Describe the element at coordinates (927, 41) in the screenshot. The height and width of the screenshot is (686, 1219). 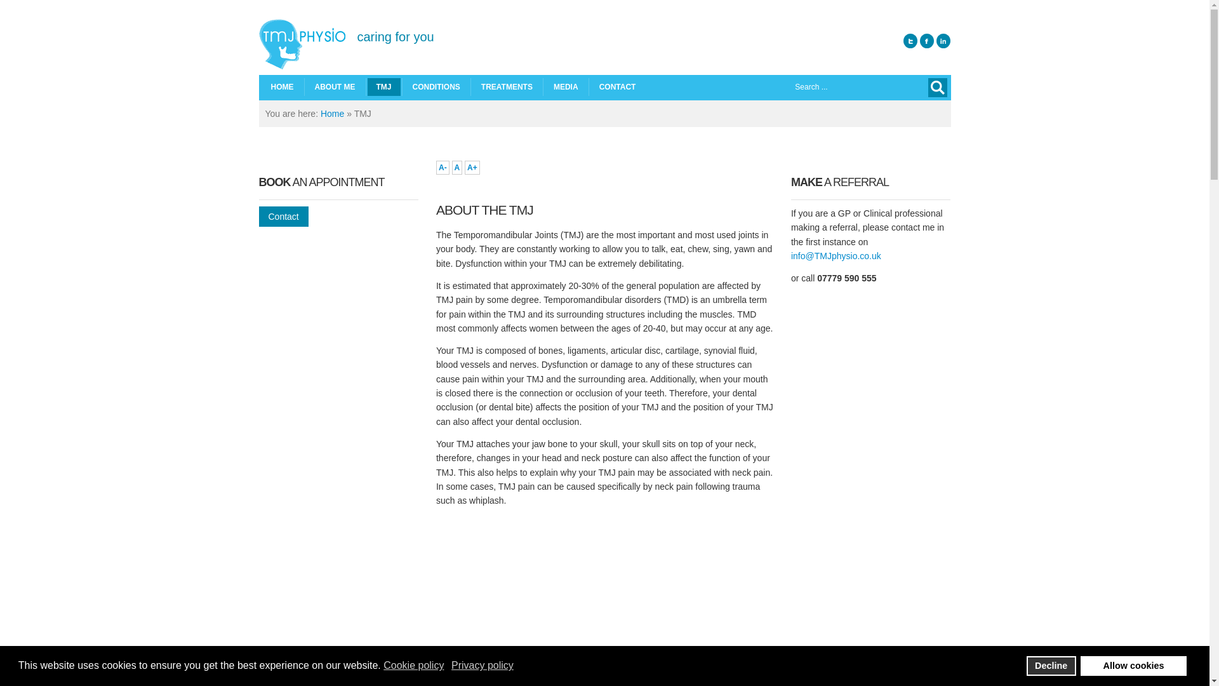
I see `Facebook` at that location.